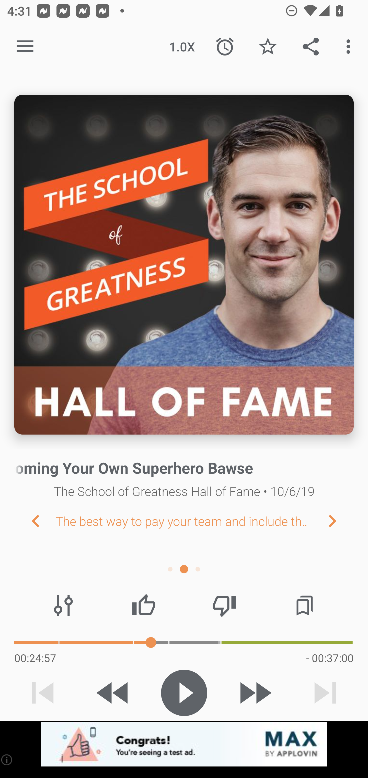 This screenshot has height=778, width=368. Describe the element at coordinates (182, 47) in the screenshot. I see `1.0X` at that location.